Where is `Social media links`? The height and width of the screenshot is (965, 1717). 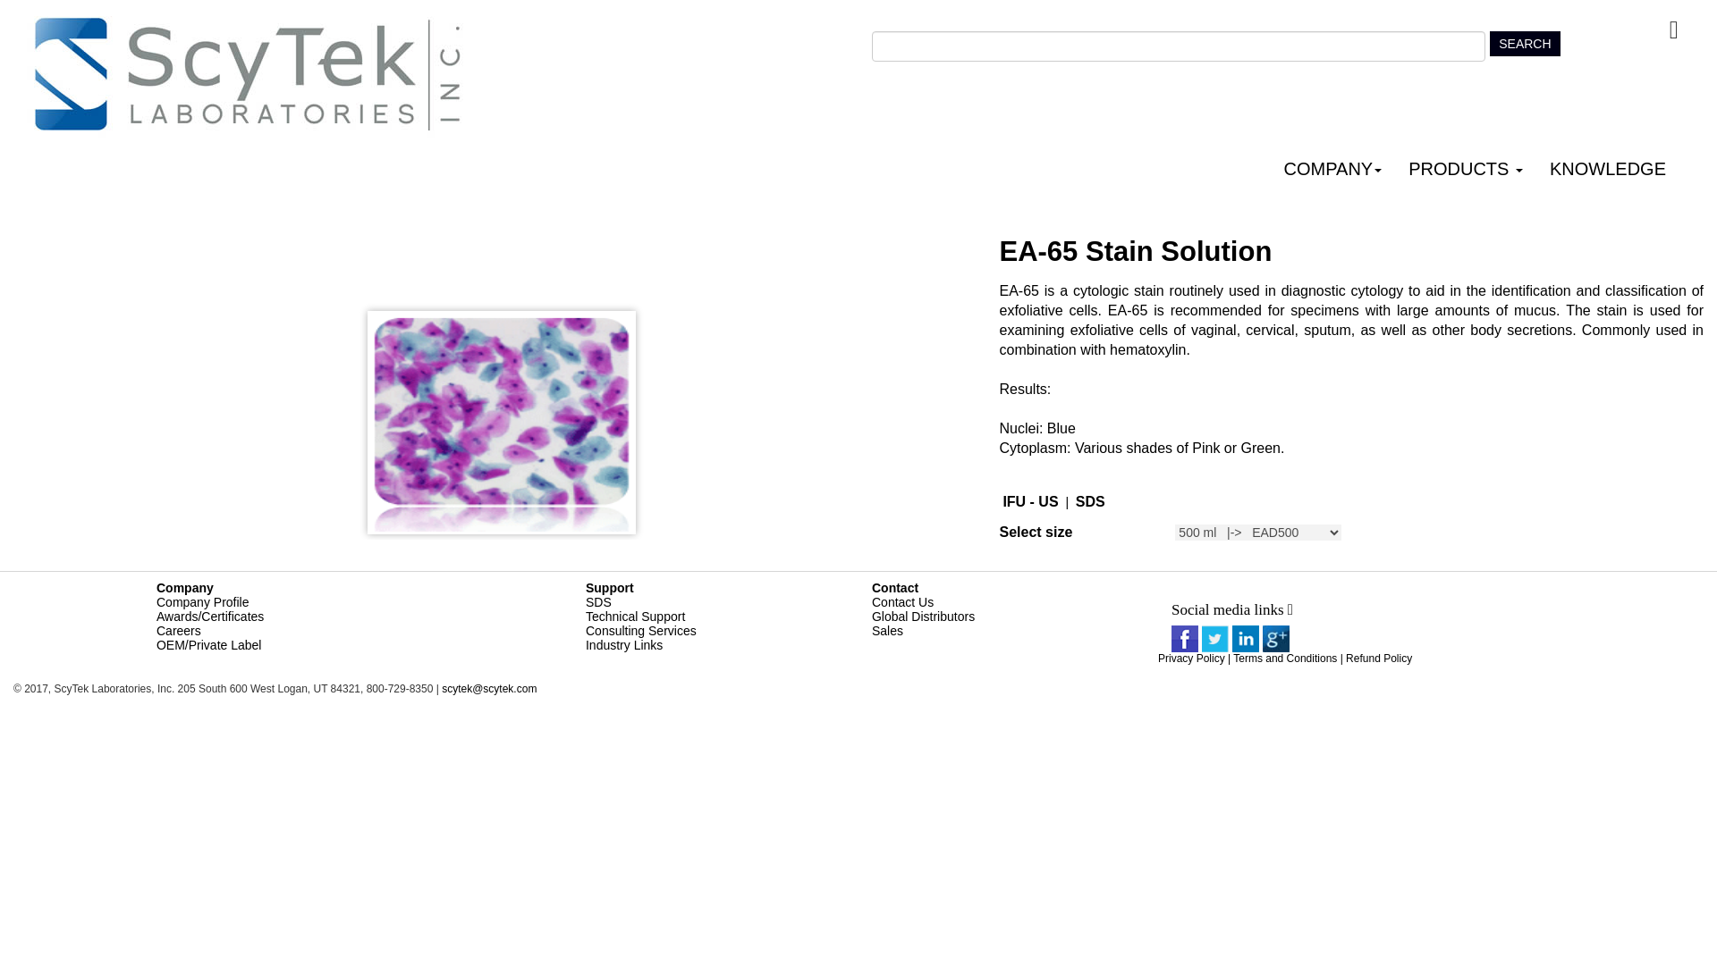
Social media links is located at coordinates (1291, 609).